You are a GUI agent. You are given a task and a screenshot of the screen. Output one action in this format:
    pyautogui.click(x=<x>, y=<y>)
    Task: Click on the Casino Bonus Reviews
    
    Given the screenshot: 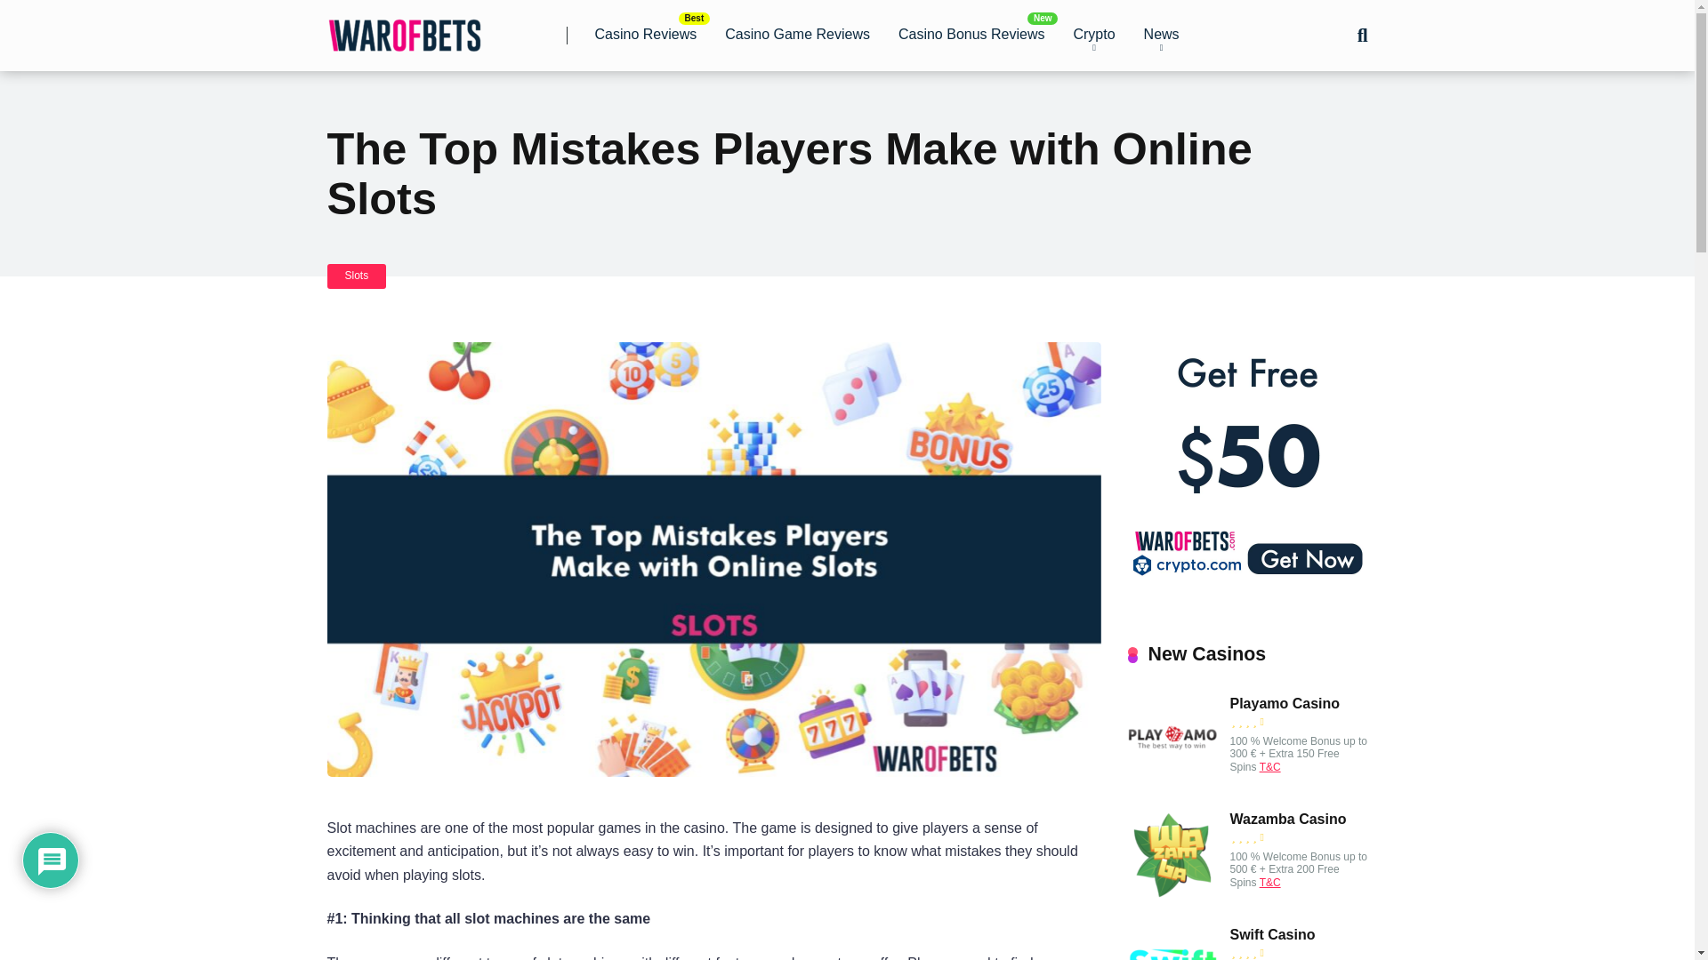 What is the action you would take?
    pyautogui.click(x=971, y=36)
    